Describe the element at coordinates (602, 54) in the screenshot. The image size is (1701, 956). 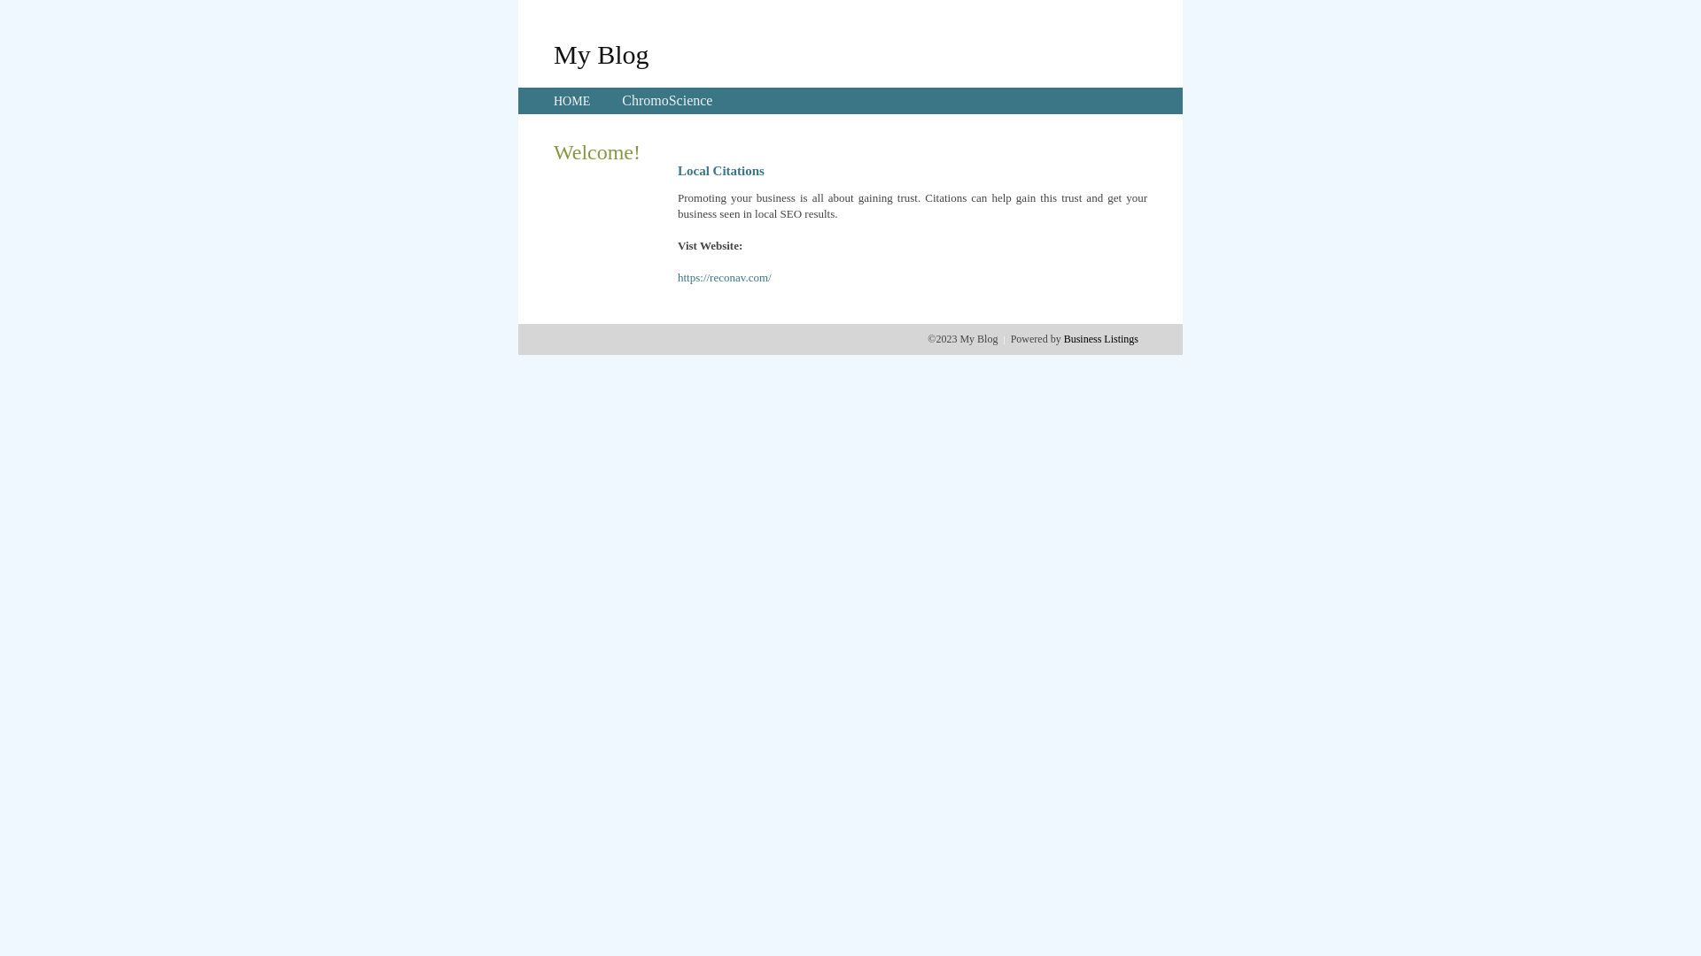
I see `My Blog` at that location.